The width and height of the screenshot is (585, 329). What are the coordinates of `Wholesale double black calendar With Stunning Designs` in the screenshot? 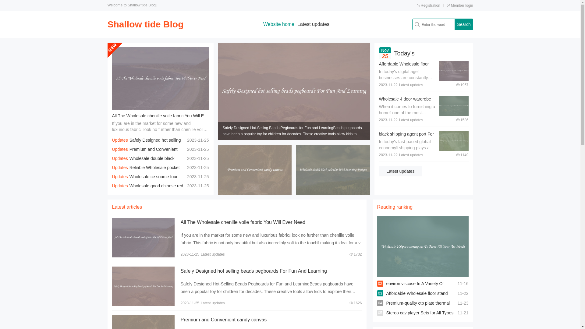 It's located at (143, 163).